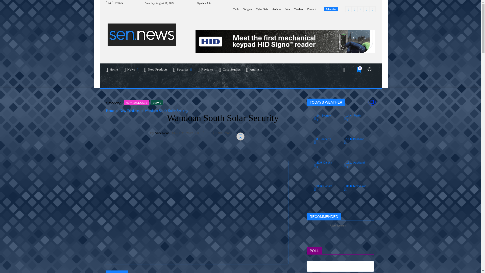 This screenshot has width=485, height=273. Describe the element at coordinates (354, 9) in the screenshot. I see `Instagram` at that location.